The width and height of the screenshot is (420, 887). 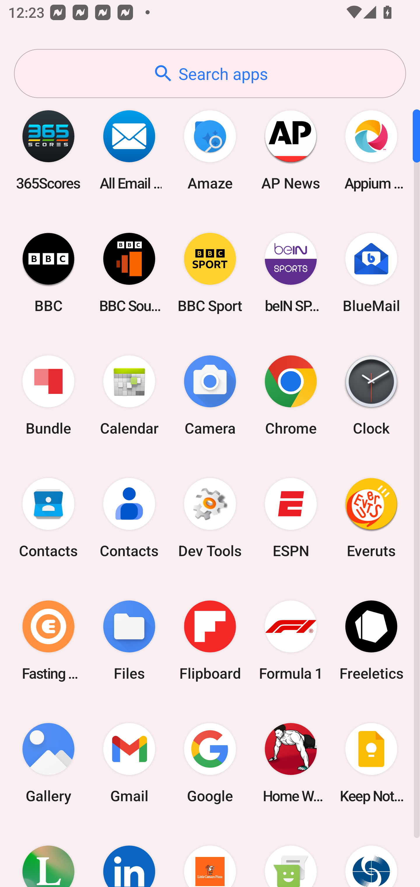 I want to click on ESPN, so click(x=290, y=518).